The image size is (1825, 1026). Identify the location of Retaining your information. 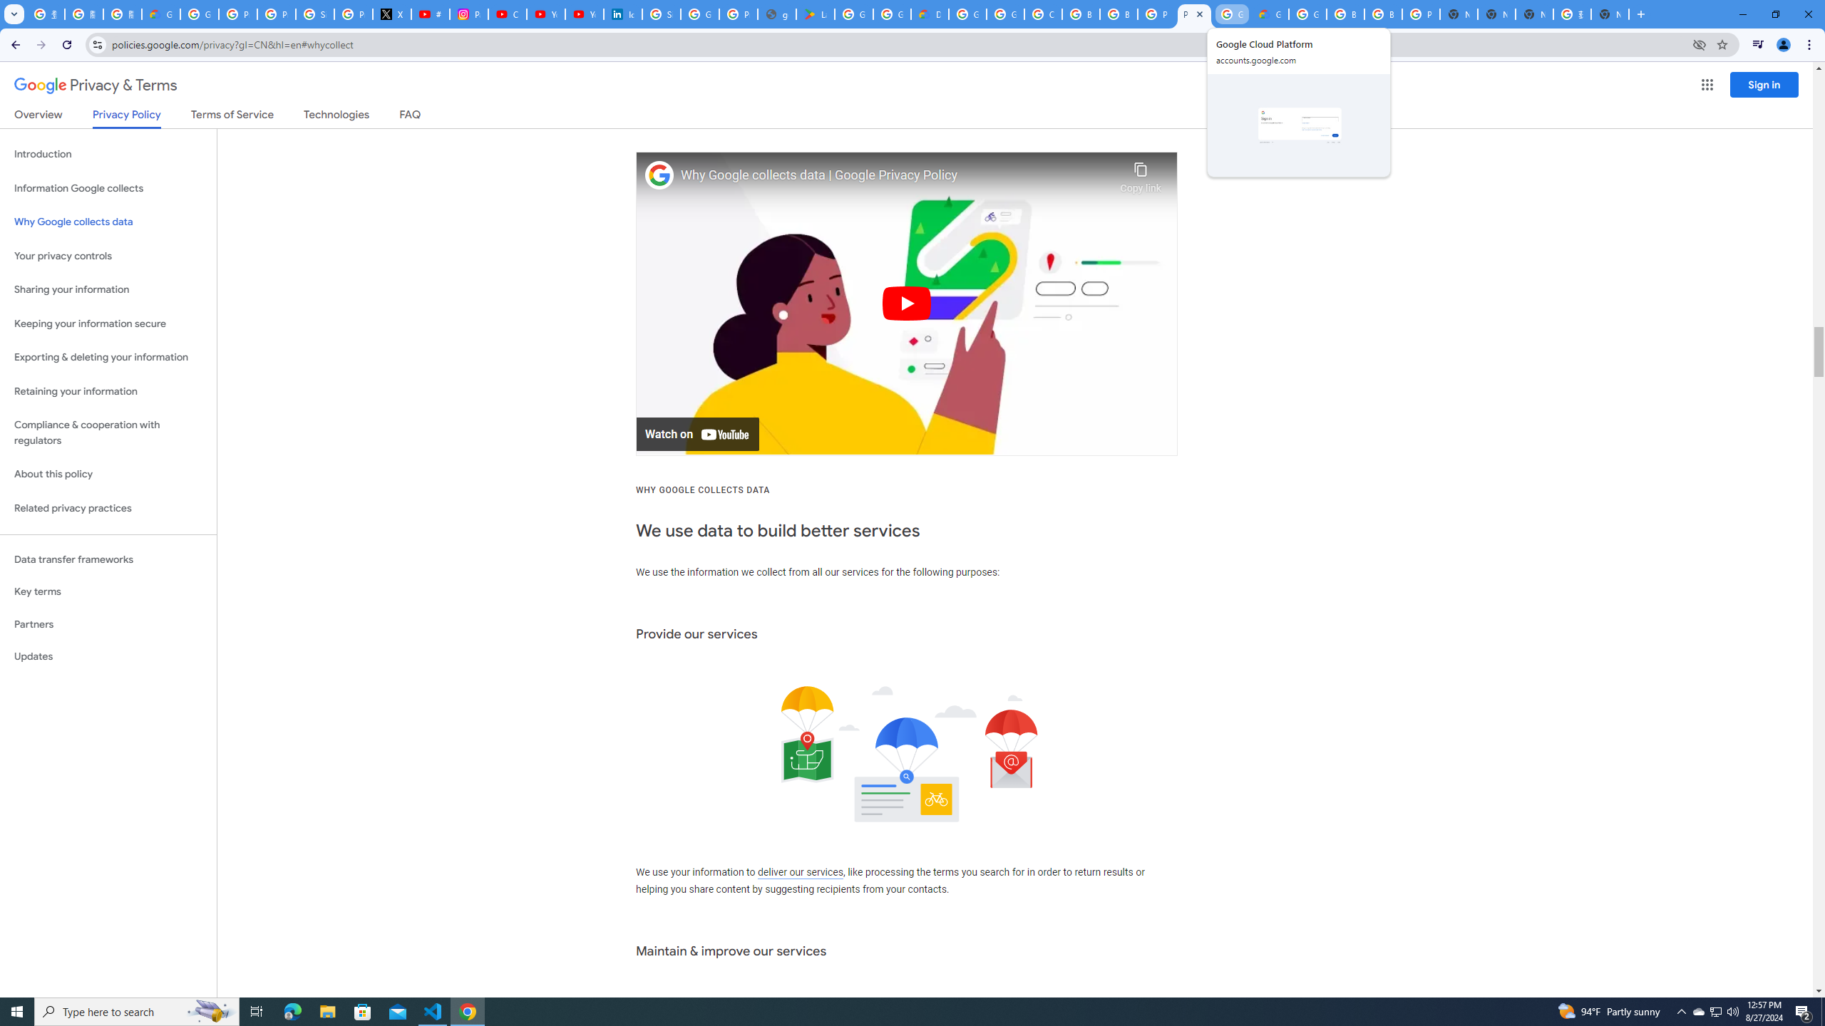
(108, 392).